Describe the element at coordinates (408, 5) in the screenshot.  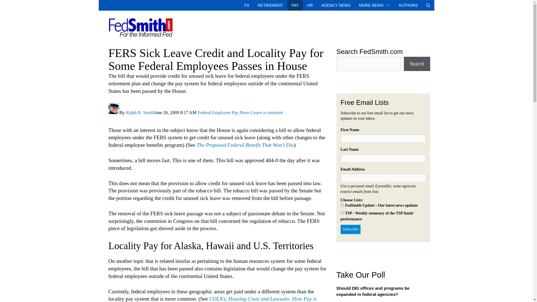
I see `AUTHORS` at that location.